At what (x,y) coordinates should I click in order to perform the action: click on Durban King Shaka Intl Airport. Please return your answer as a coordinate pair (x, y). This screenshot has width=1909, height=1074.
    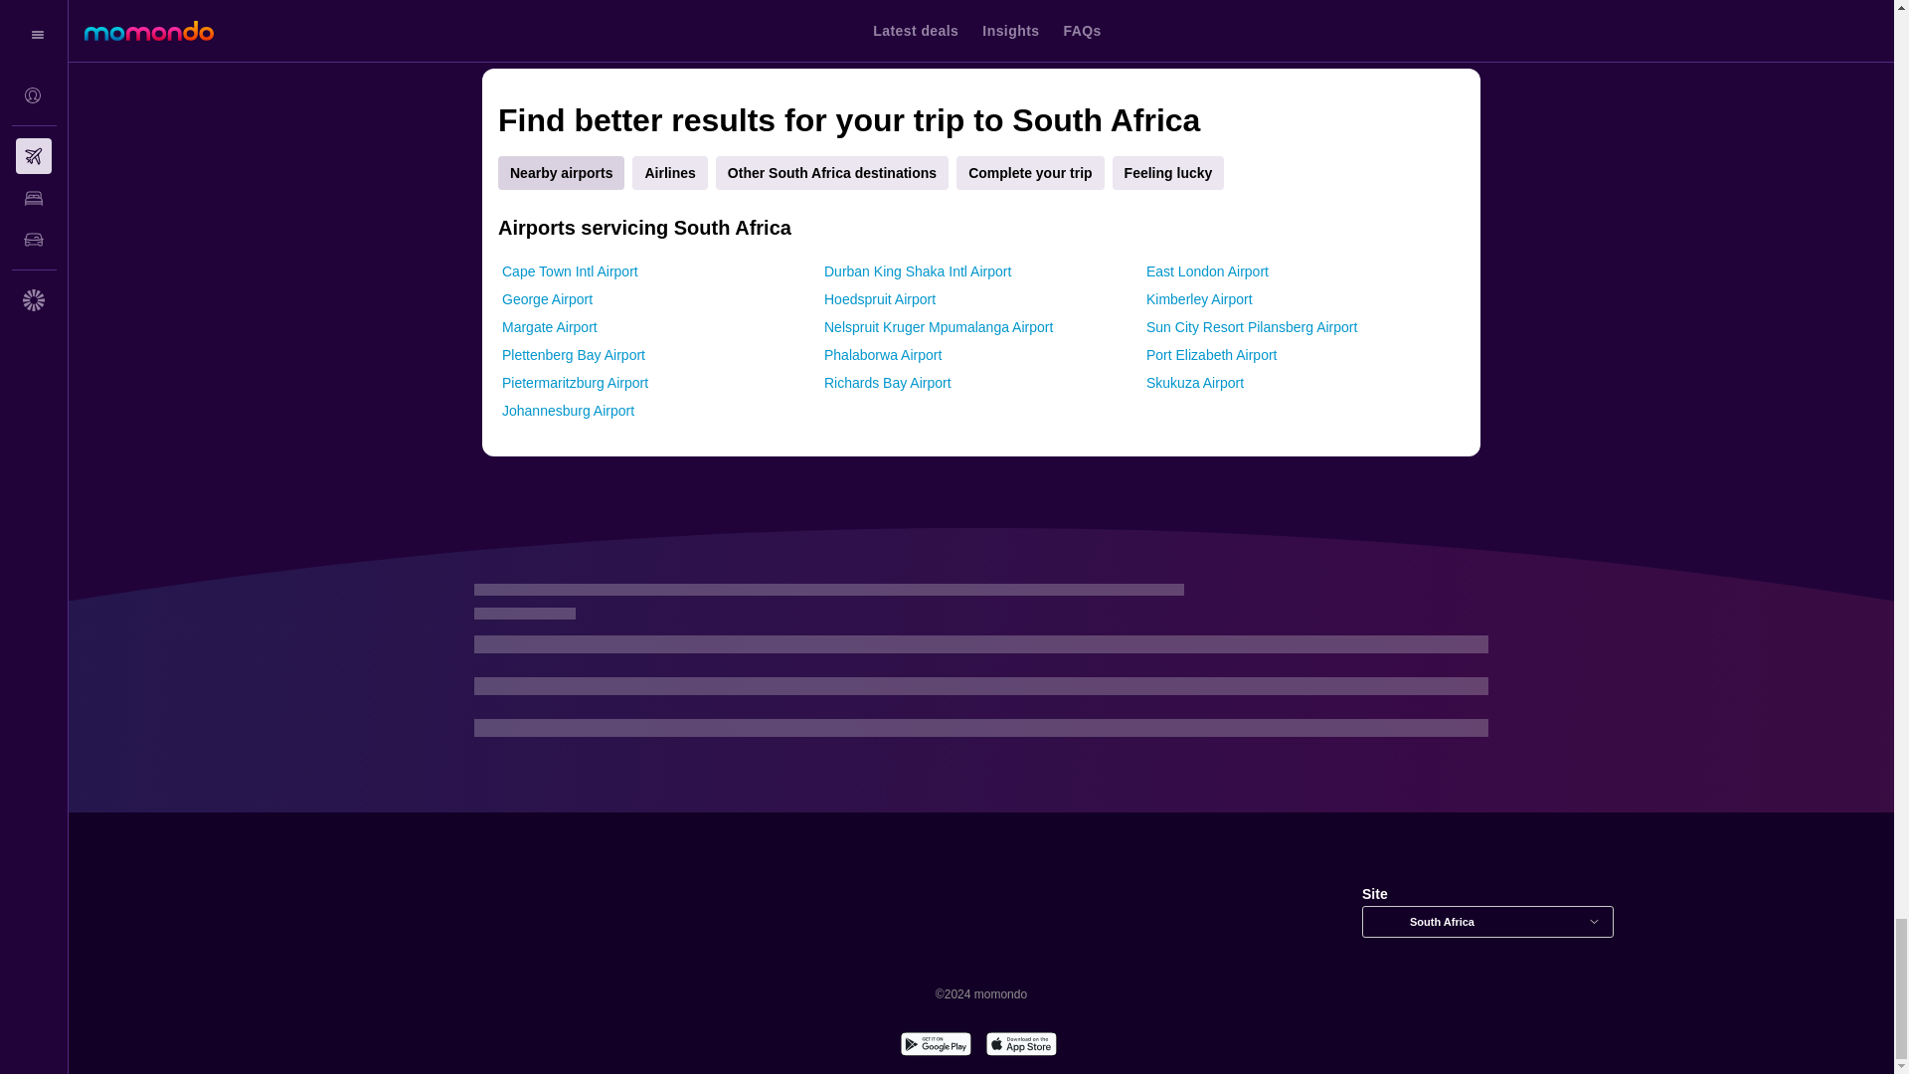
    Looking at the image, I should click on (918, 270).